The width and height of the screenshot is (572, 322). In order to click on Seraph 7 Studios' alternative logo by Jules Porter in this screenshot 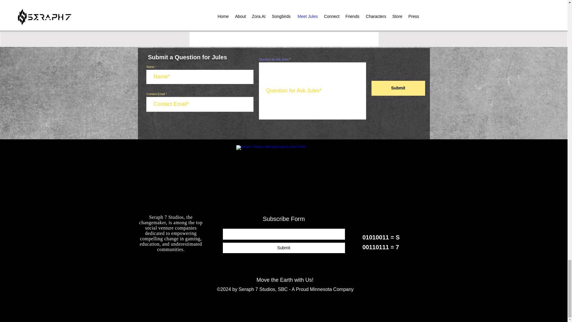, I will do `click(285, 179)`.